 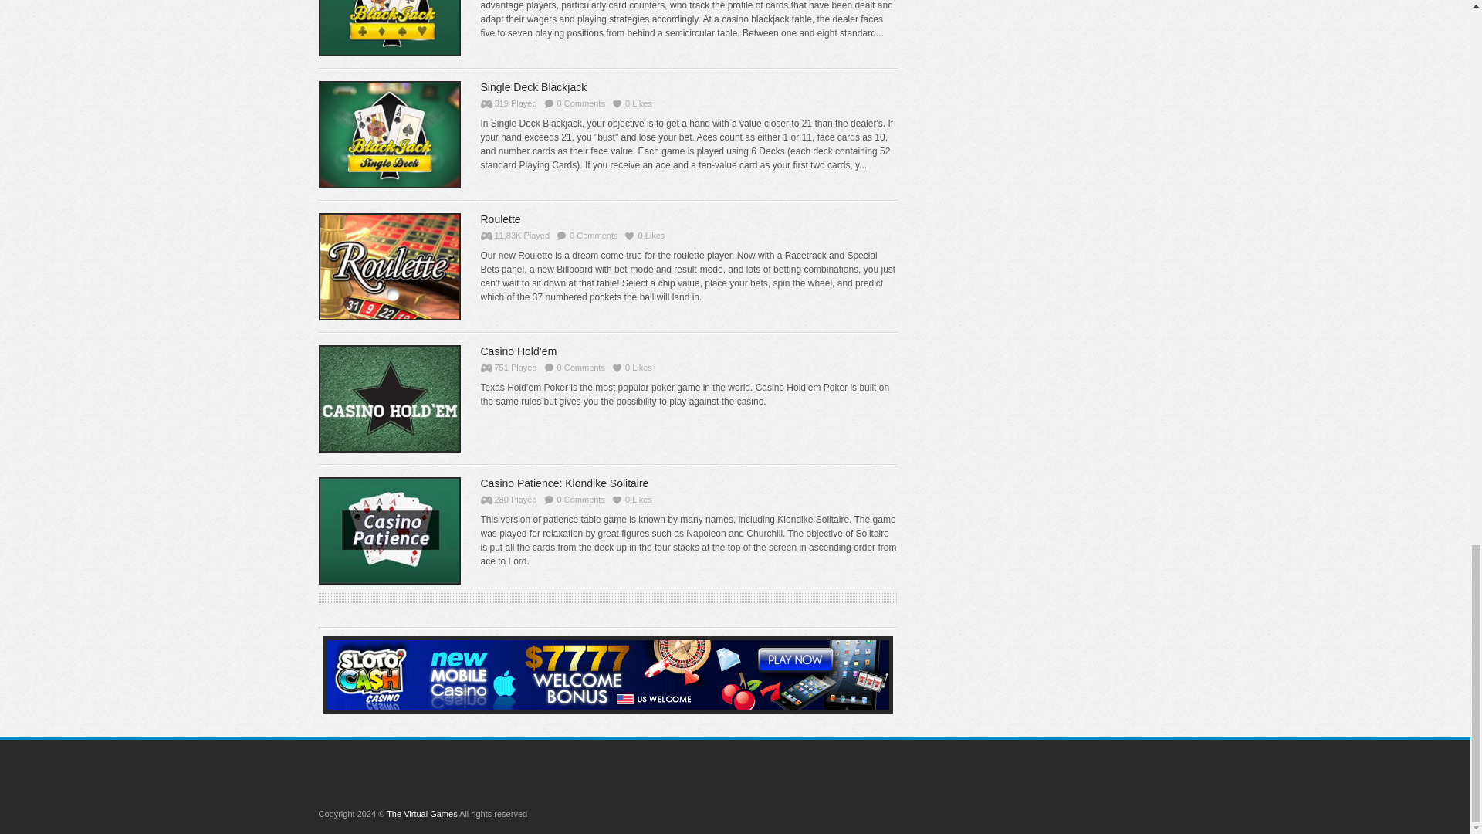 I want to click on Single Deck Blackjack, so click(x=389, y=134).